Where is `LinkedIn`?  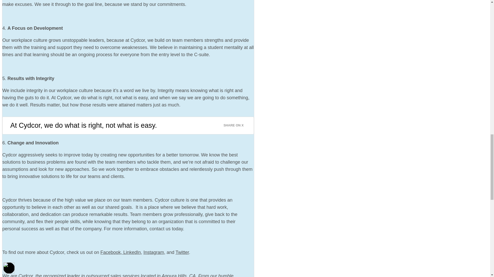
LinkedIn is located at coordinates (131, 252).